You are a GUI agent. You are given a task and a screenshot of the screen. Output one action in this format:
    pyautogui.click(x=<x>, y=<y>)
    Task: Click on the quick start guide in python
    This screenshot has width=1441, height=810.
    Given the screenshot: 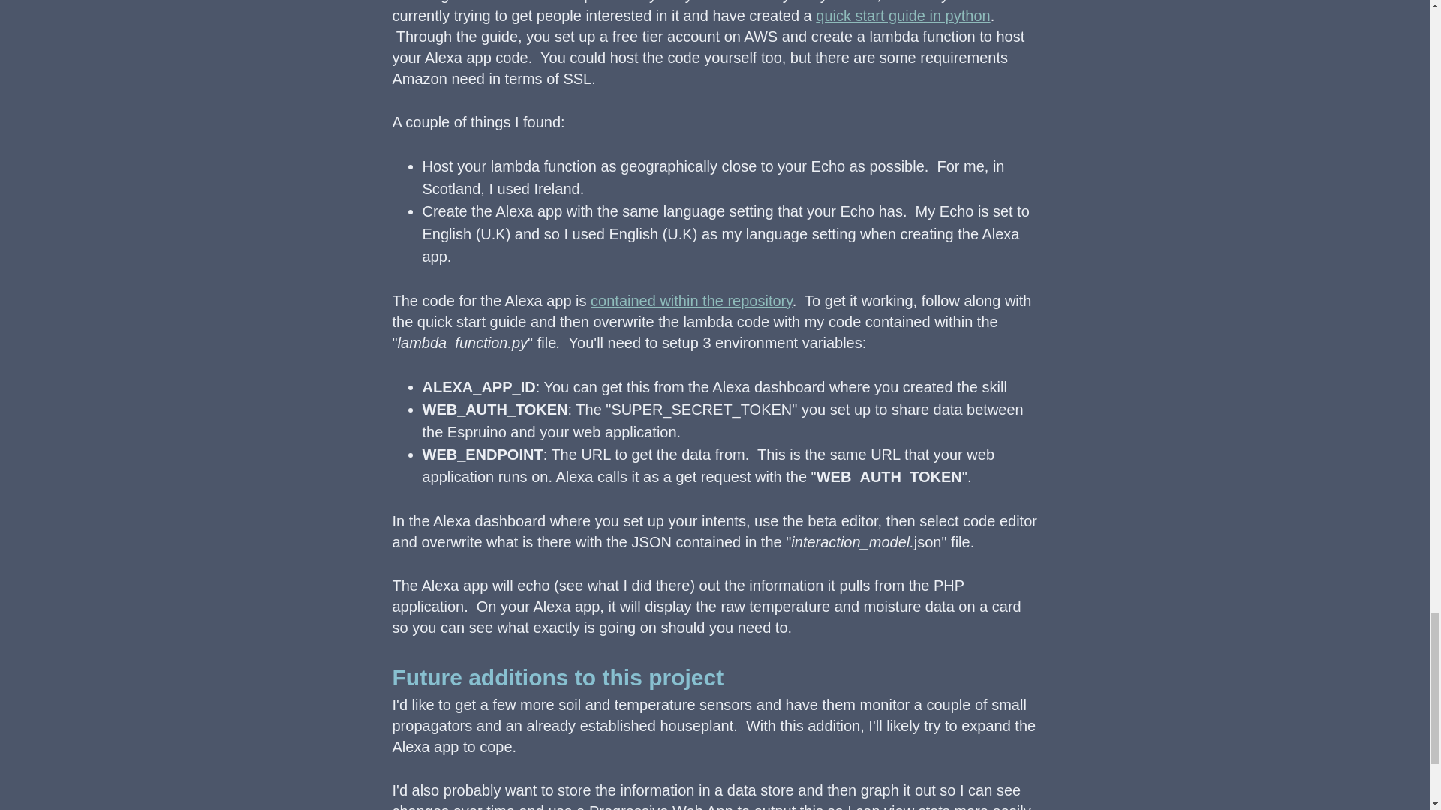 What is the action you would take?
    pyautogui.click(x=902, y=15)
    